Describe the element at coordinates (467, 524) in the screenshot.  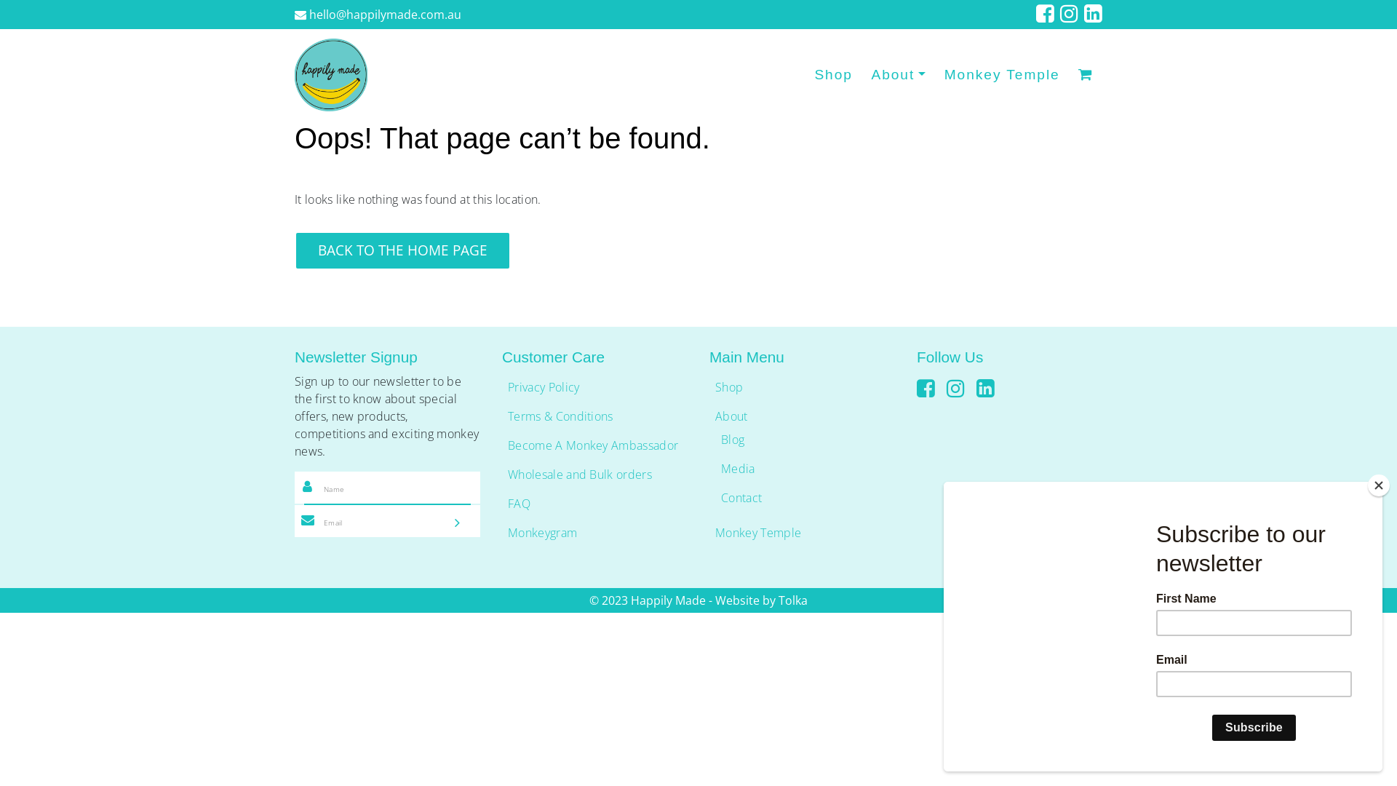
I see `Subscribe` at that location.